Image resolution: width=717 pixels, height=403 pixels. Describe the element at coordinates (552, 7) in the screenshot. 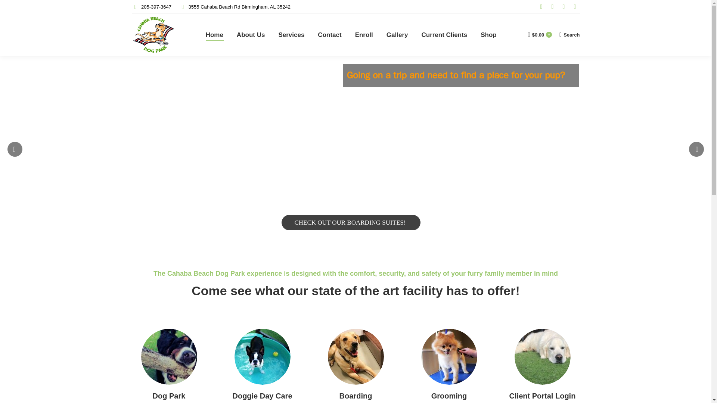

I see `Instagram page opens in new window` at that location.